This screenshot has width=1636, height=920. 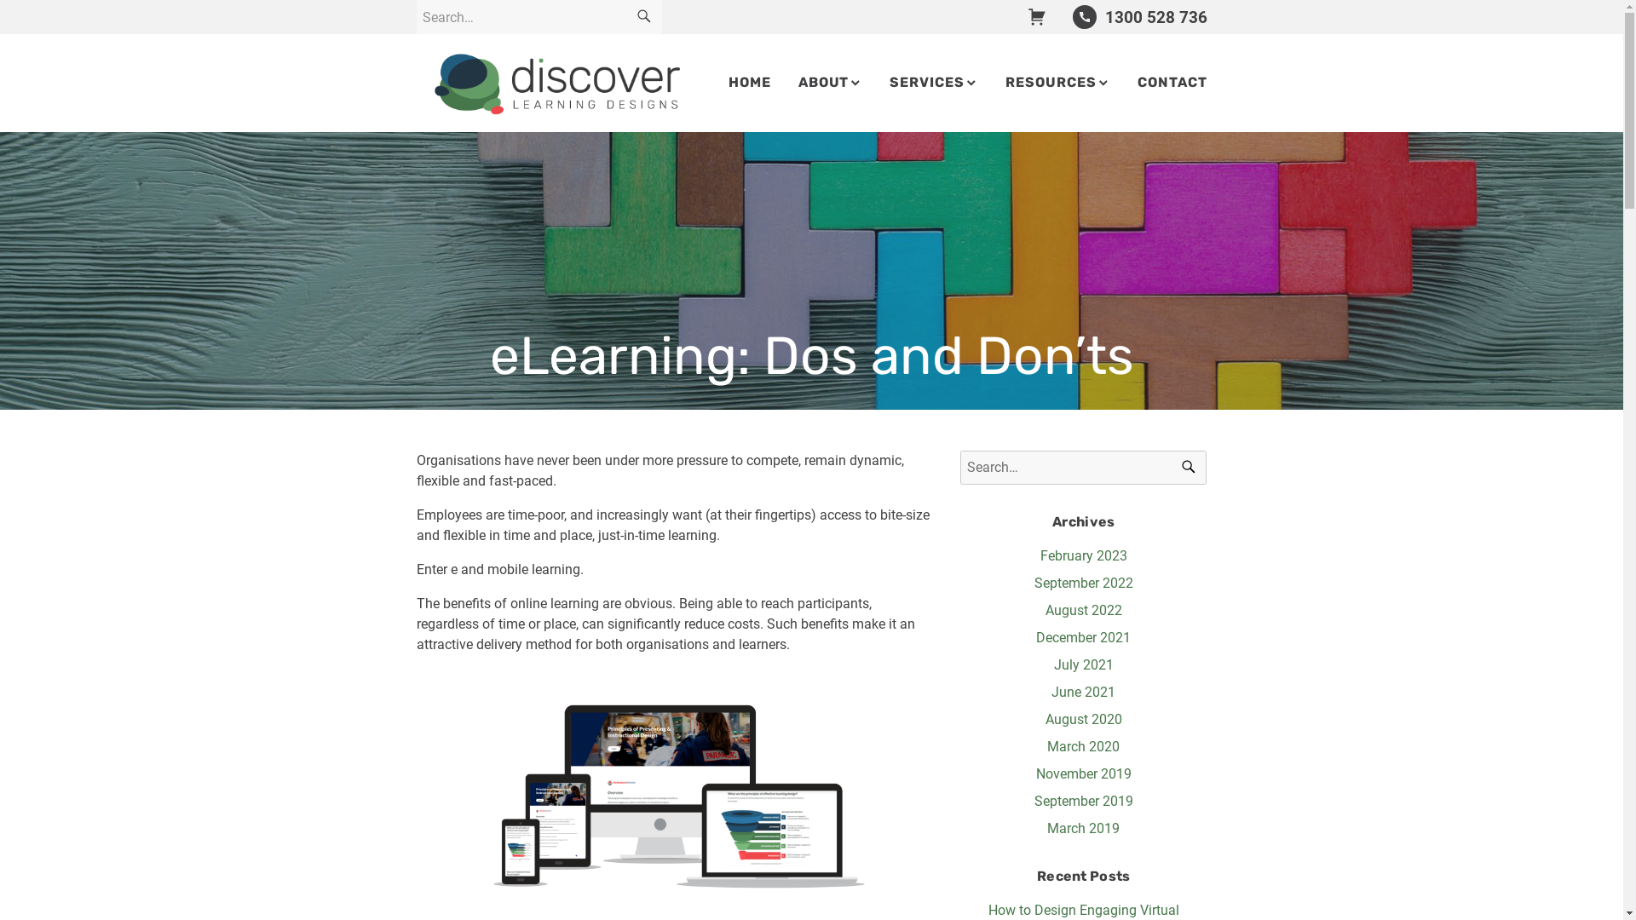 I want to click on CONTACT, so click(x=1172, y=83).